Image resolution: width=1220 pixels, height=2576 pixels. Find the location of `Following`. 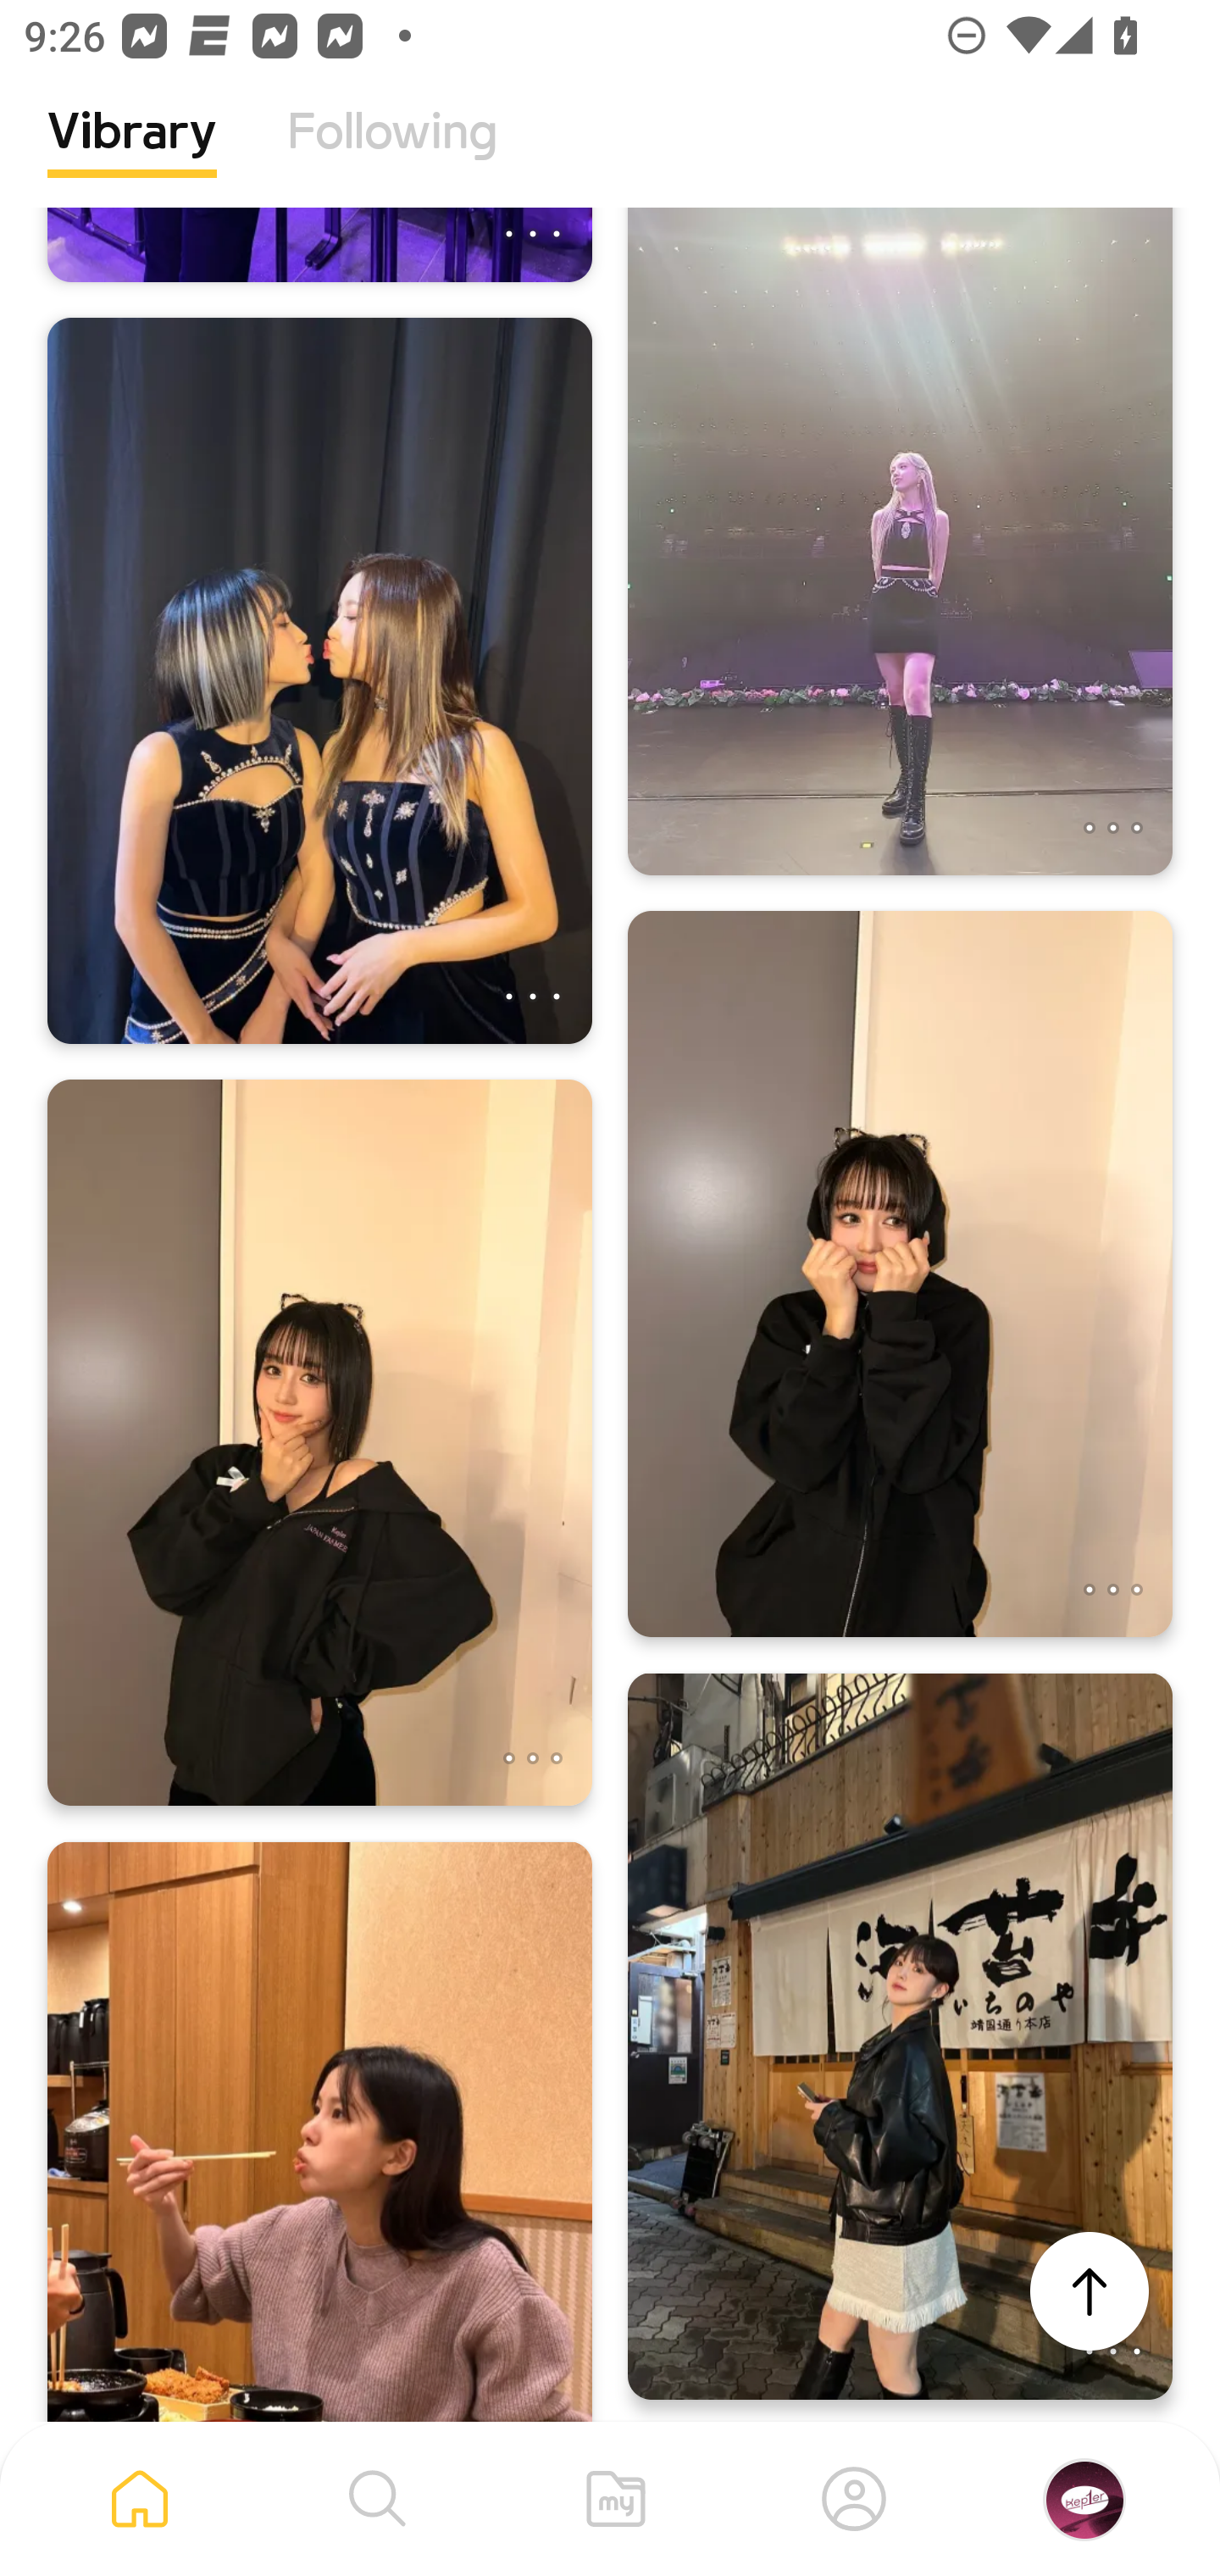

Following is located at coordinates (392, 157).